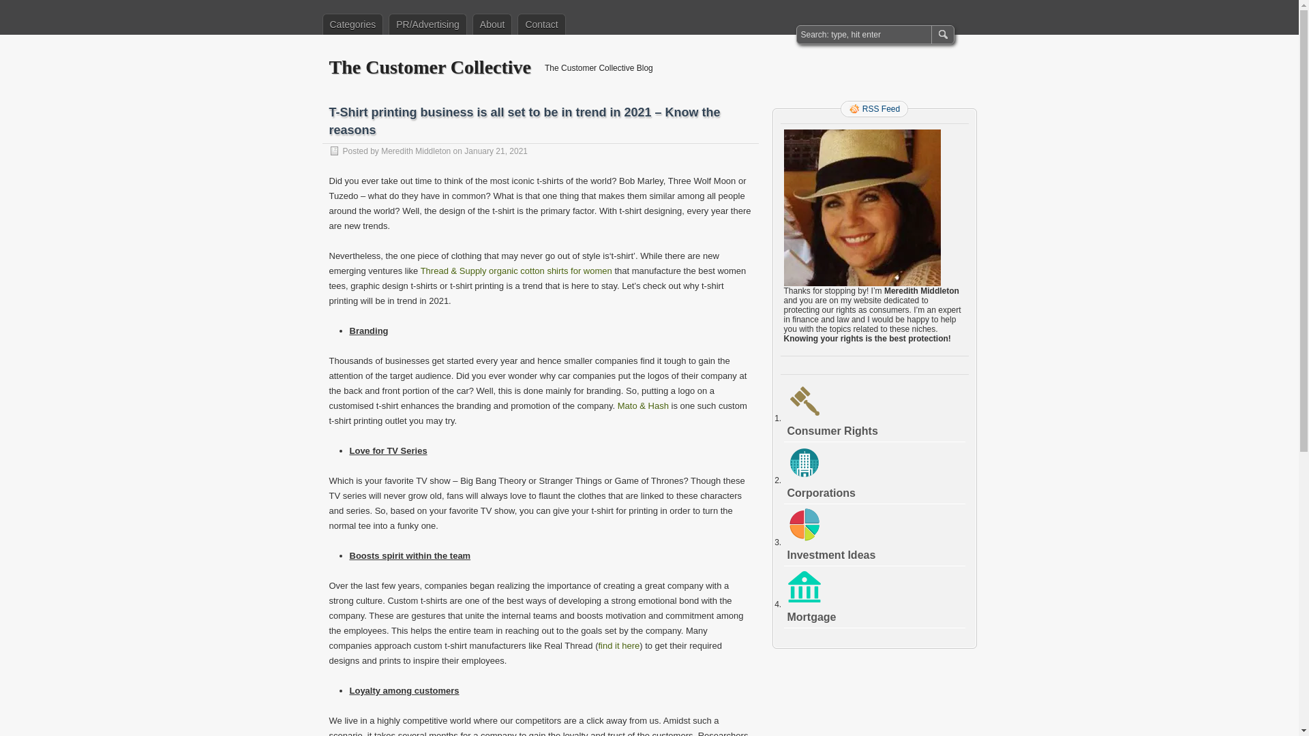  What do you see at coordinates (492, 24) in the screenshot?
I see `About` at bounding box center [492, 24].